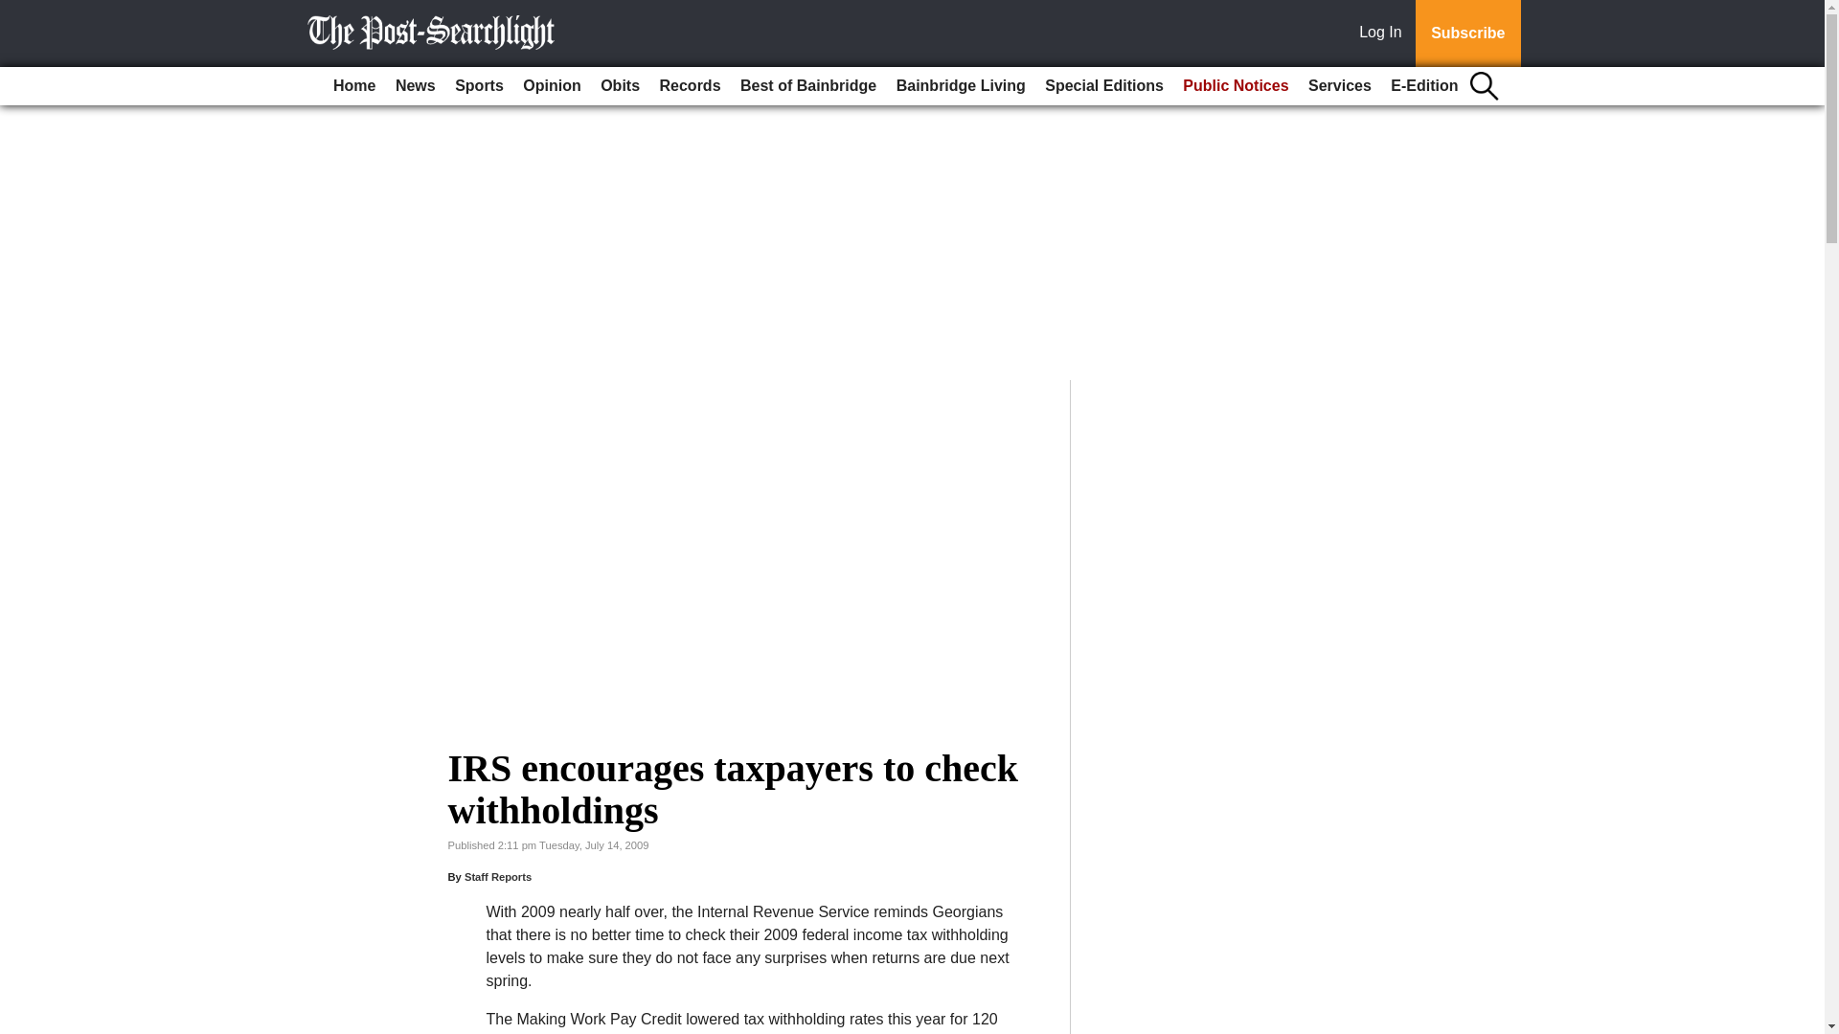 The height and width of the screenshot is (1034, 1839). I want to click on Log In, so click(1384, 34).